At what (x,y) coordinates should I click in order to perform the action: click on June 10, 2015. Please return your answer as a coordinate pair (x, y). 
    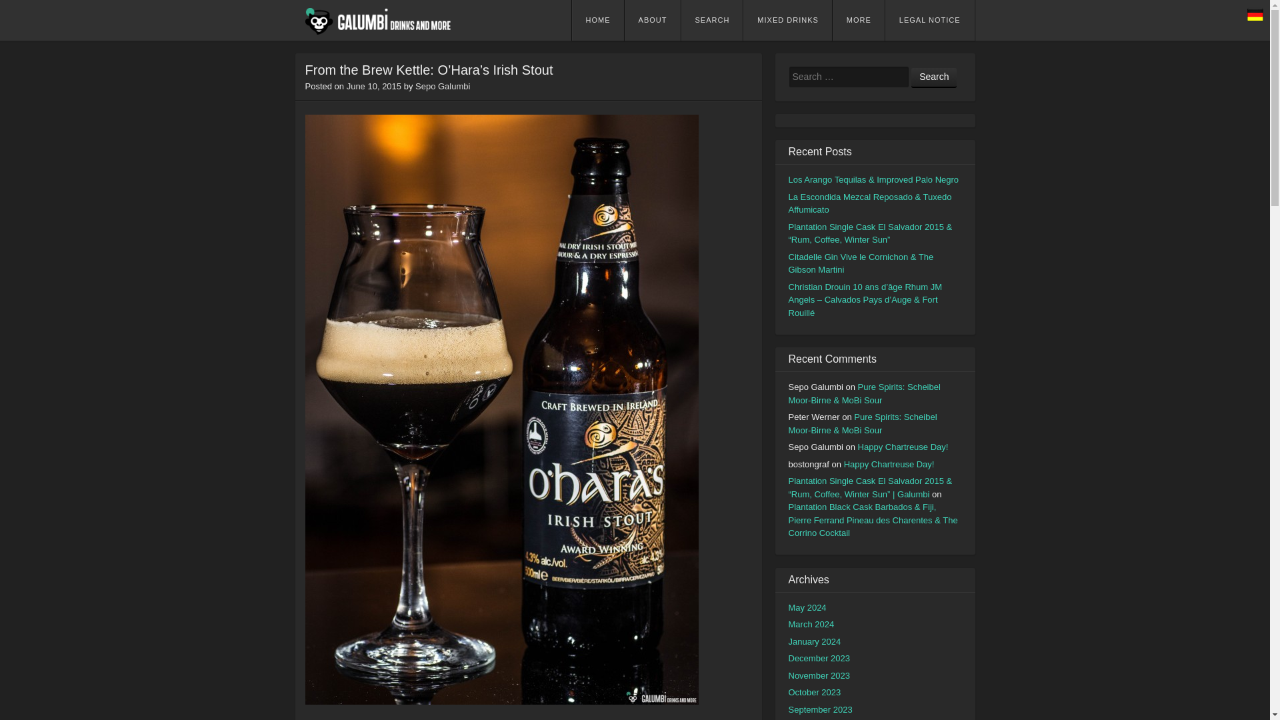
    Looking at the image, I should click on (374, 87).